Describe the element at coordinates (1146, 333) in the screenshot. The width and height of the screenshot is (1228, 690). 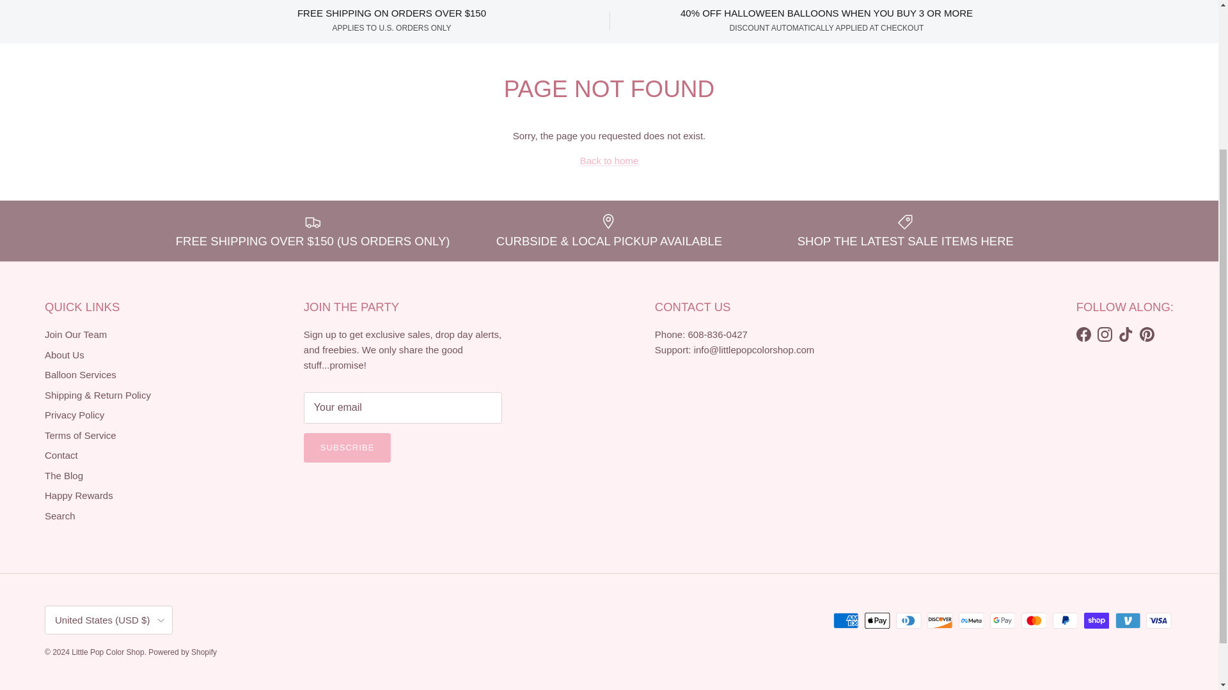
I see `Little Pop Color Shop on Pinterest` at that location.